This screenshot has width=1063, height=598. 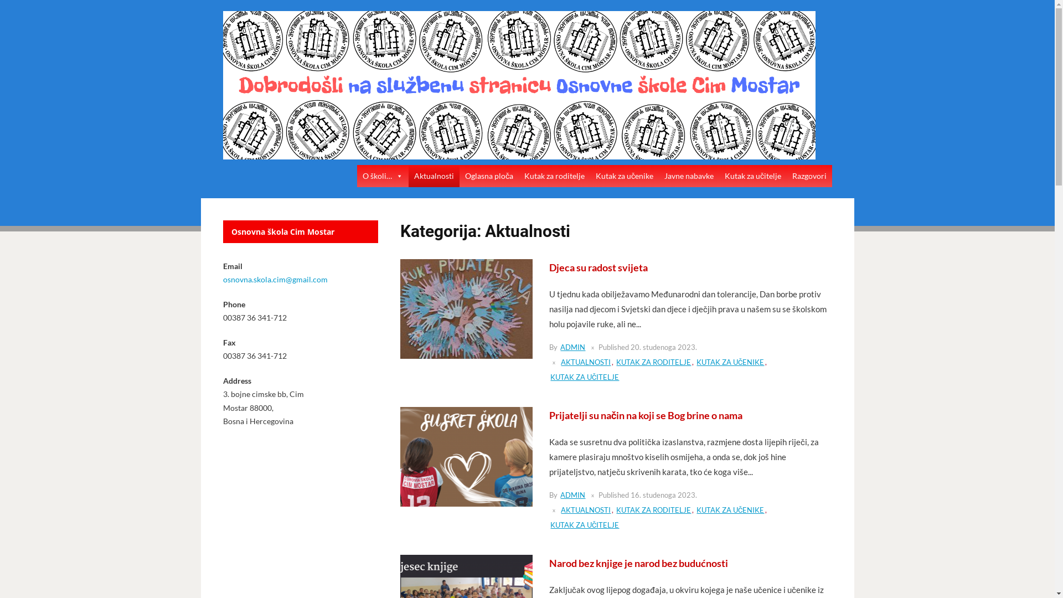 What do you see at coordinates (664, 348) in the screenshot?
I see `20. studenoga 2023.` at bounding box center [664, 348].